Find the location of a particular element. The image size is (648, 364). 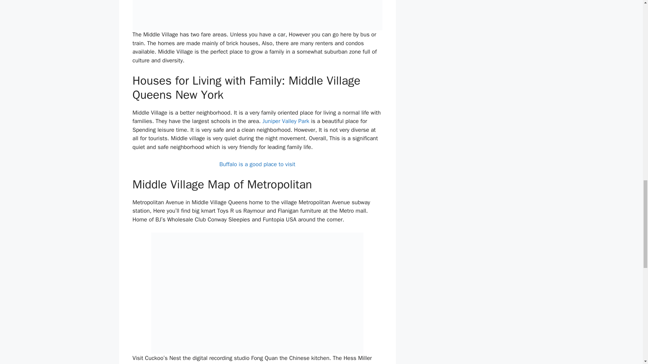

Middle Village Queens New York City is located at coordinates (257, 293).